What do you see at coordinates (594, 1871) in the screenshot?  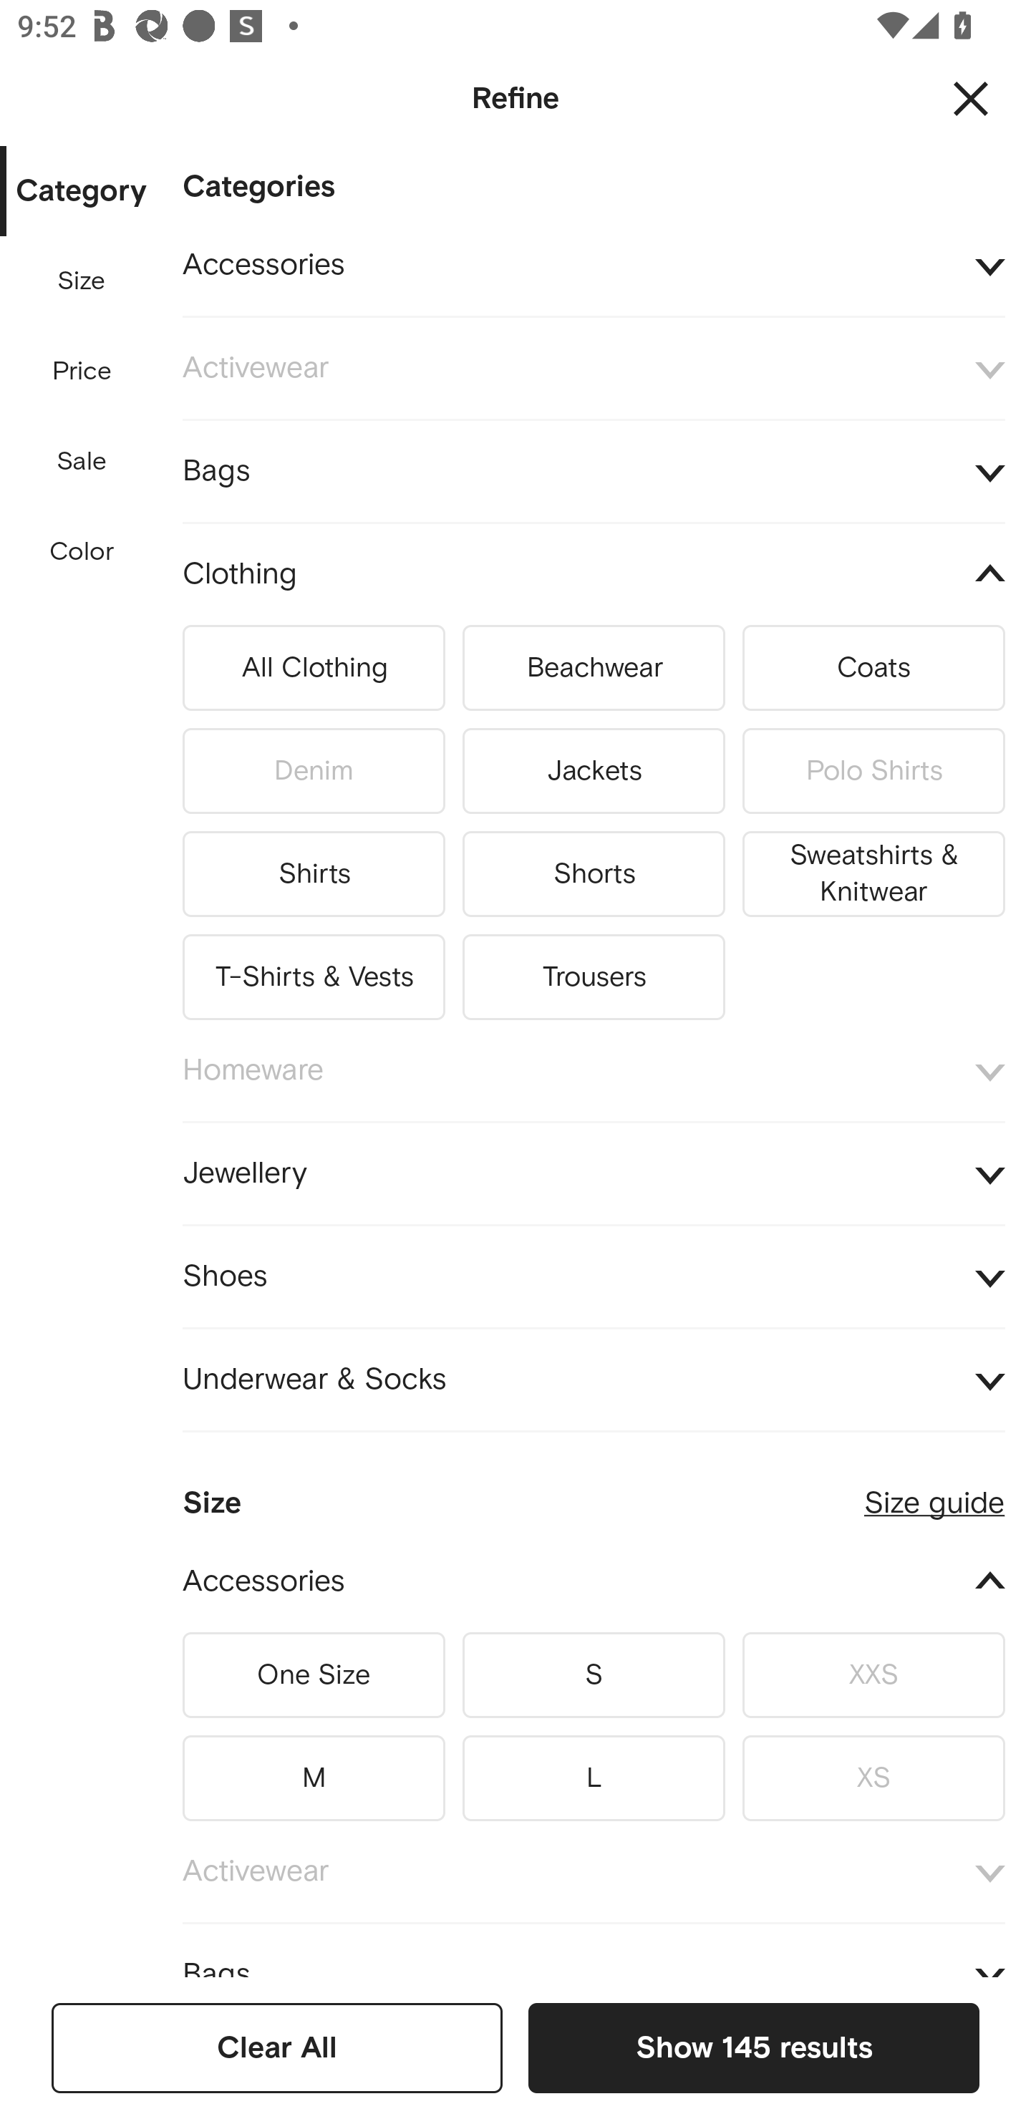 I see `Activewear` at bounding box center [594, 1871].